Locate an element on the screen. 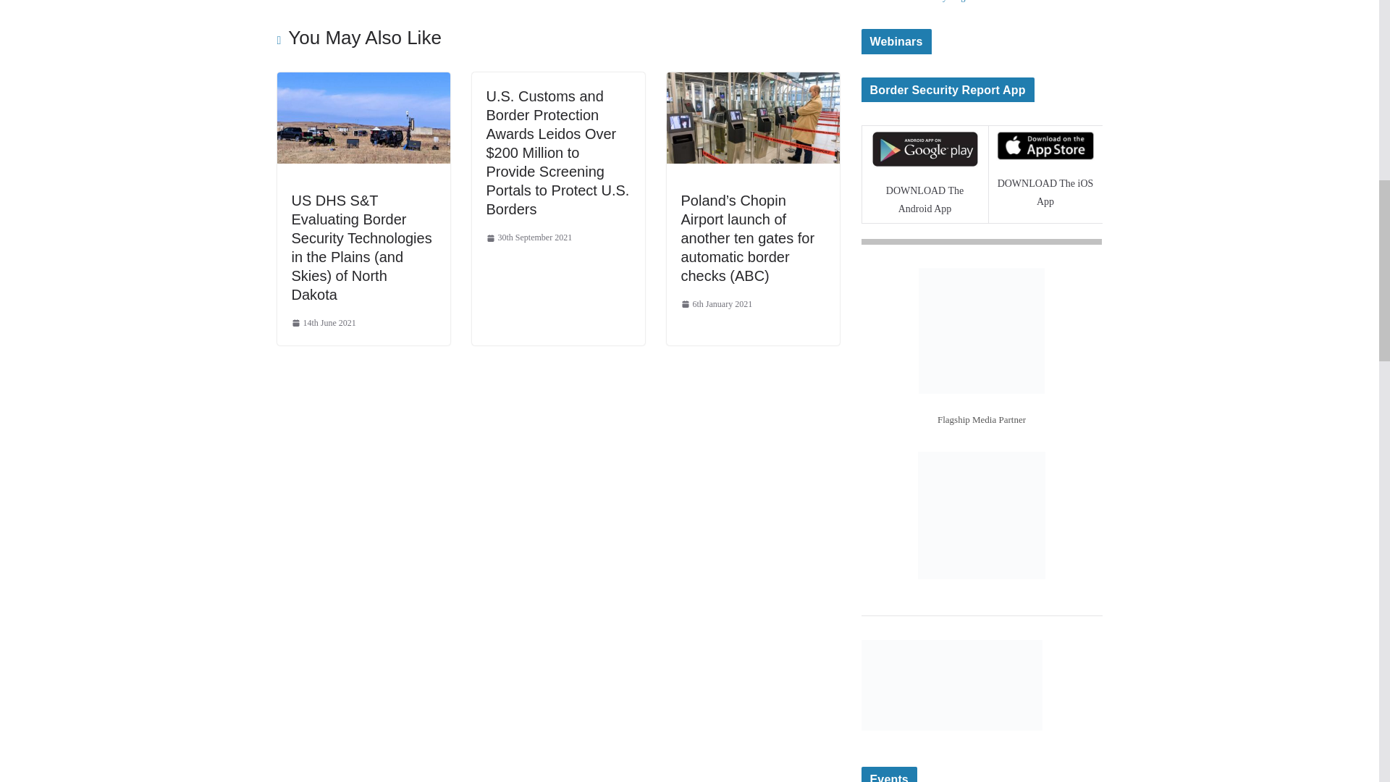 This screenshot has height=782, width=1390. 6th January 2021 is located at coordinates (716, 305).